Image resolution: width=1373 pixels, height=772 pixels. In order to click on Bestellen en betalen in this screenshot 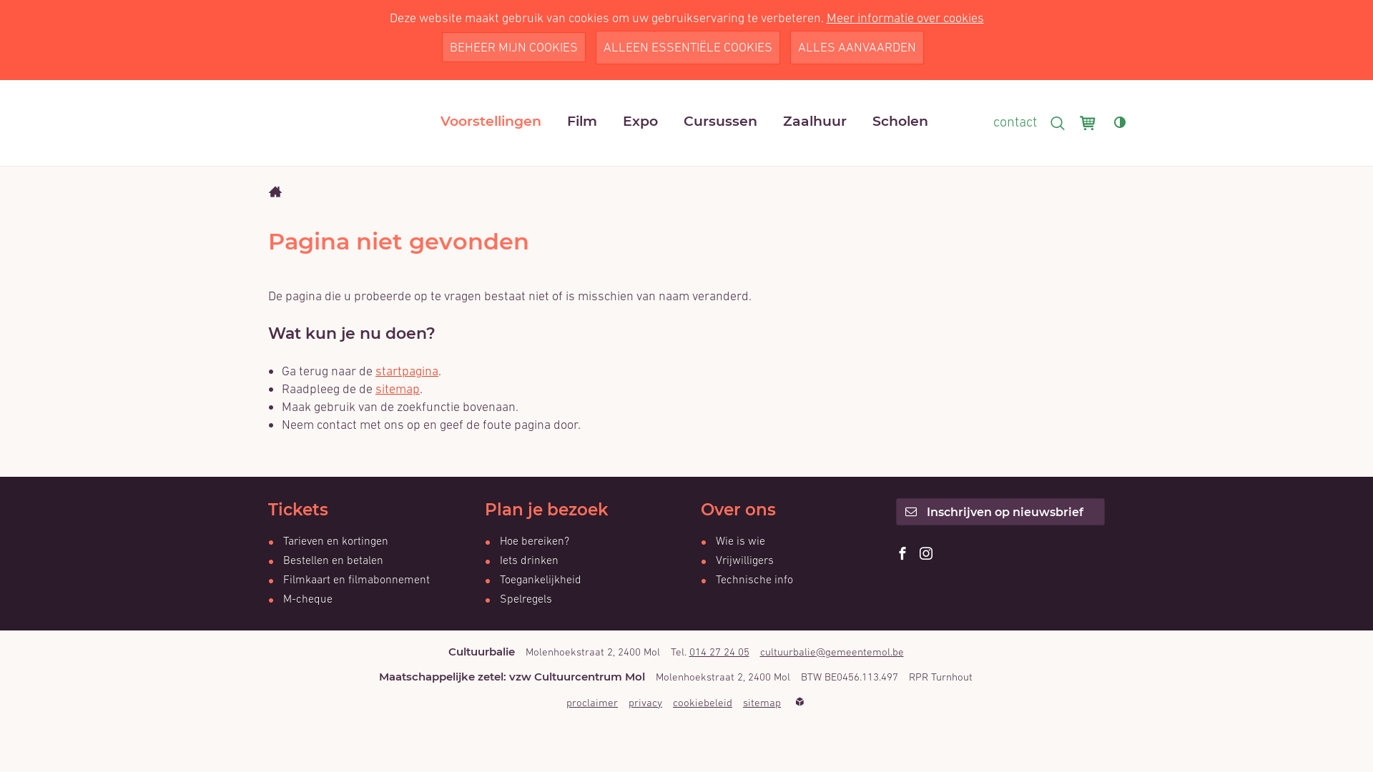, I will do `click(326, 560)`.